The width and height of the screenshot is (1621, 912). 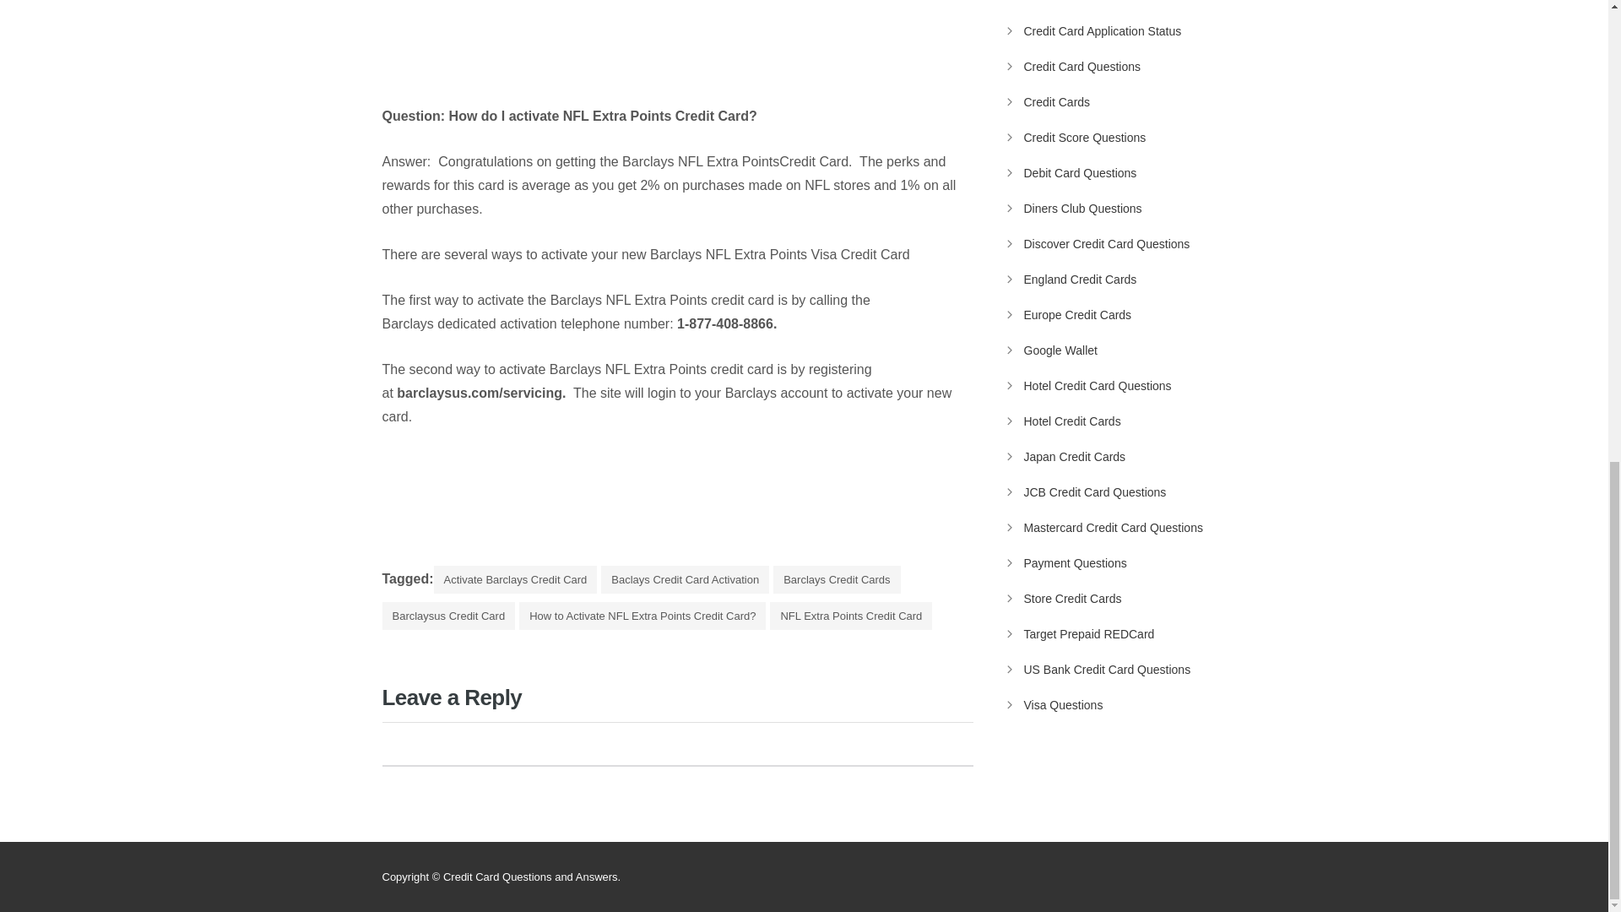 What do you see at coordinates (523, 48) in the screenshot?
I see `Advertisement` at bounding box center [523, 48].